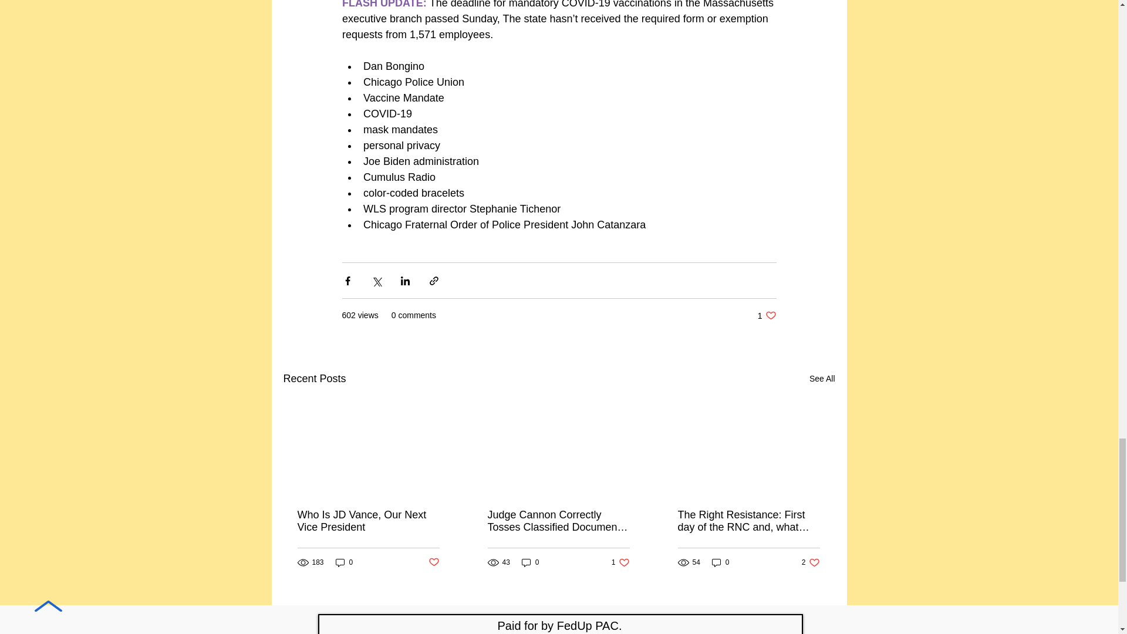 Image resolution: width=1127 pixels, height=634 pixels. Describe the element at coordinates (822, 378) in the screenshot. I see `See All` at that location.